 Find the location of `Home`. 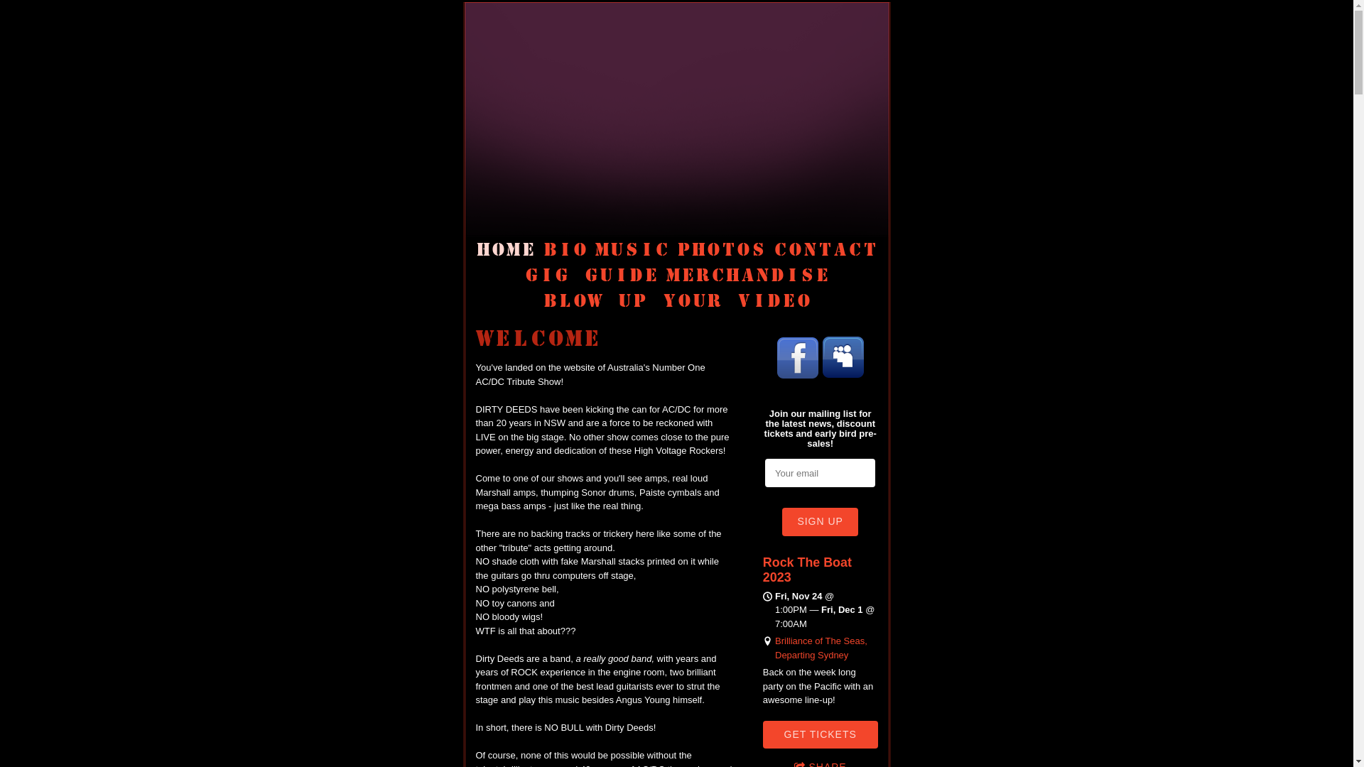

Home is located at coordinates (506, 249).